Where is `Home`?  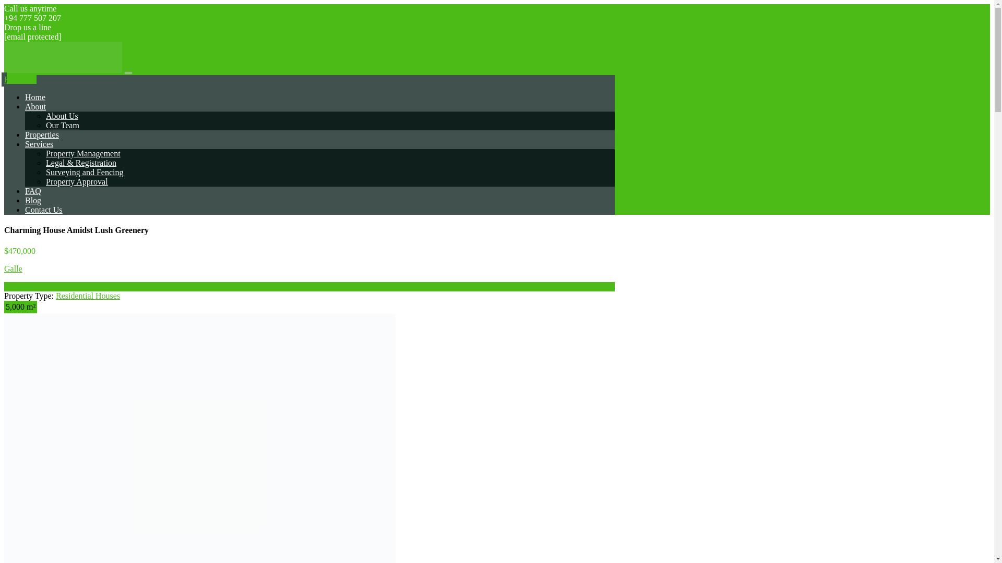 Home is located at coordinates (35, 97).